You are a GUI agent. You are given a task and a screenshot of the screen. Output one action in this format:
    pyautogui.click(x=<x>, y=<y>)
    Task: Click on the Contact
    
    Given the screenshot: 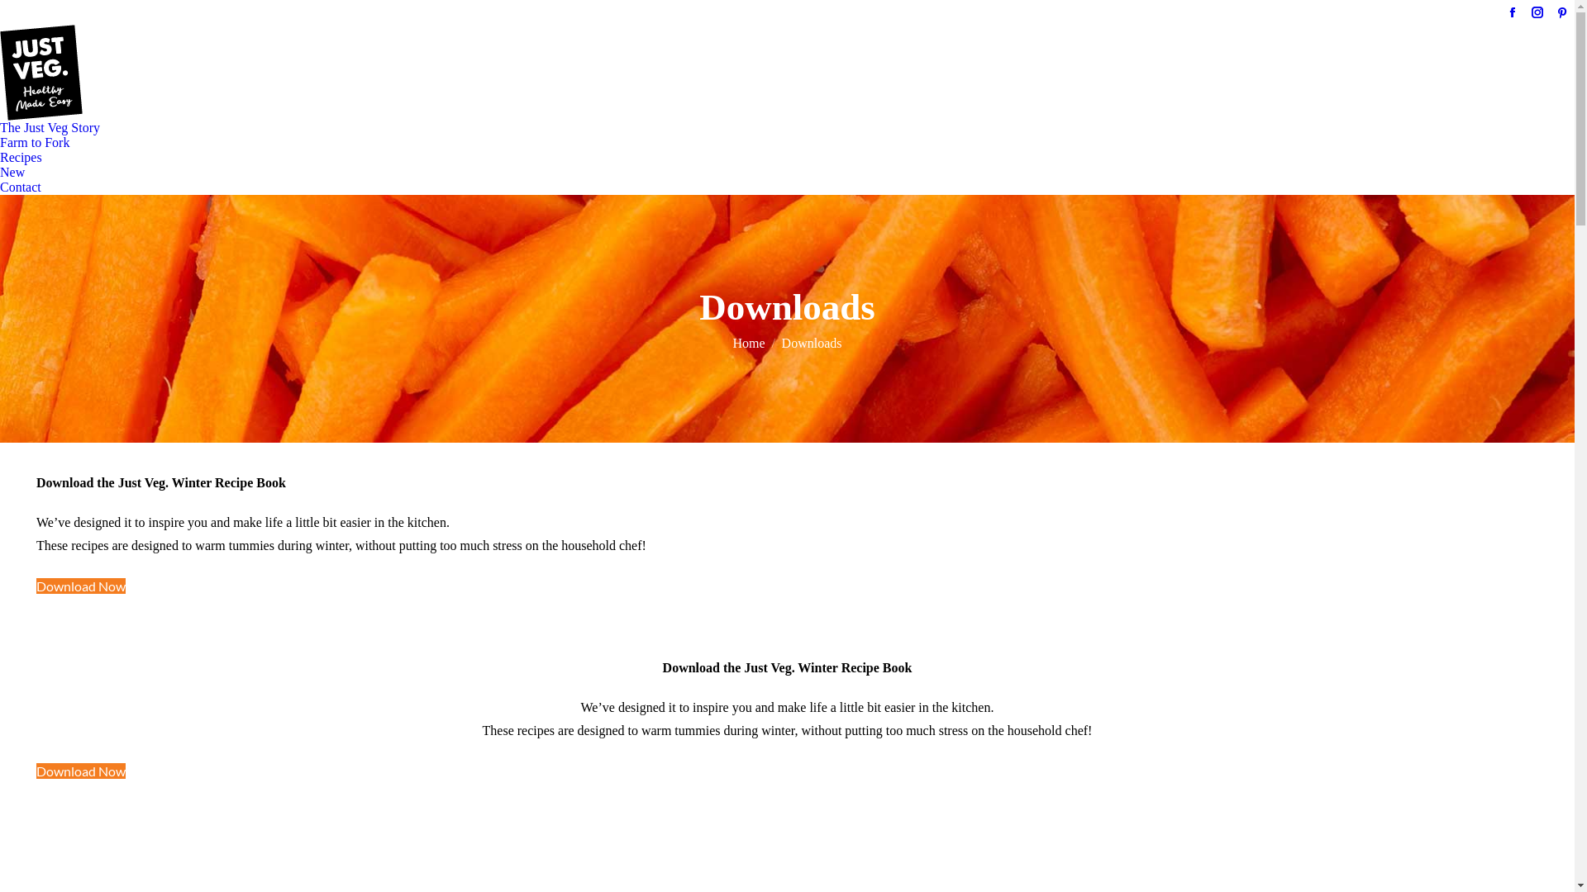 What is the action you would take?
    pyautogui.click(x=21, y=187)
    